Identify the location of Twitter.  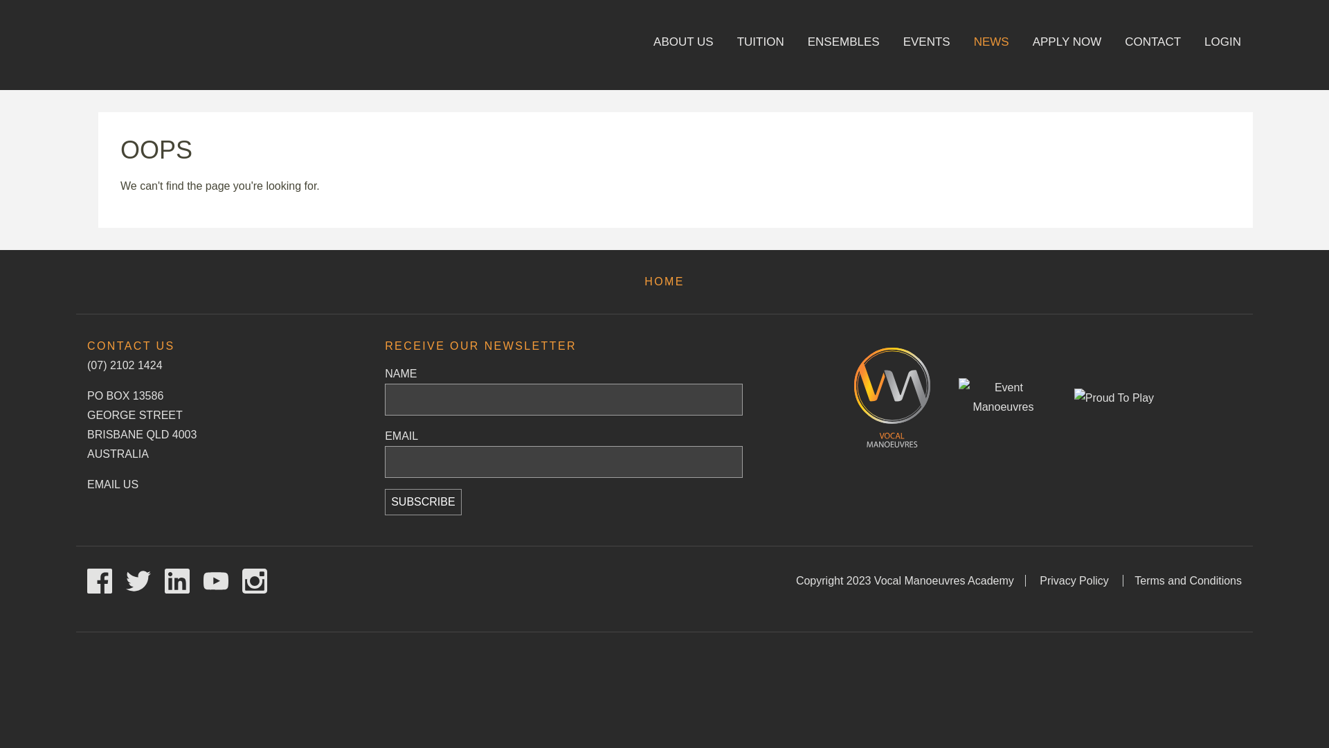
(140, 583).